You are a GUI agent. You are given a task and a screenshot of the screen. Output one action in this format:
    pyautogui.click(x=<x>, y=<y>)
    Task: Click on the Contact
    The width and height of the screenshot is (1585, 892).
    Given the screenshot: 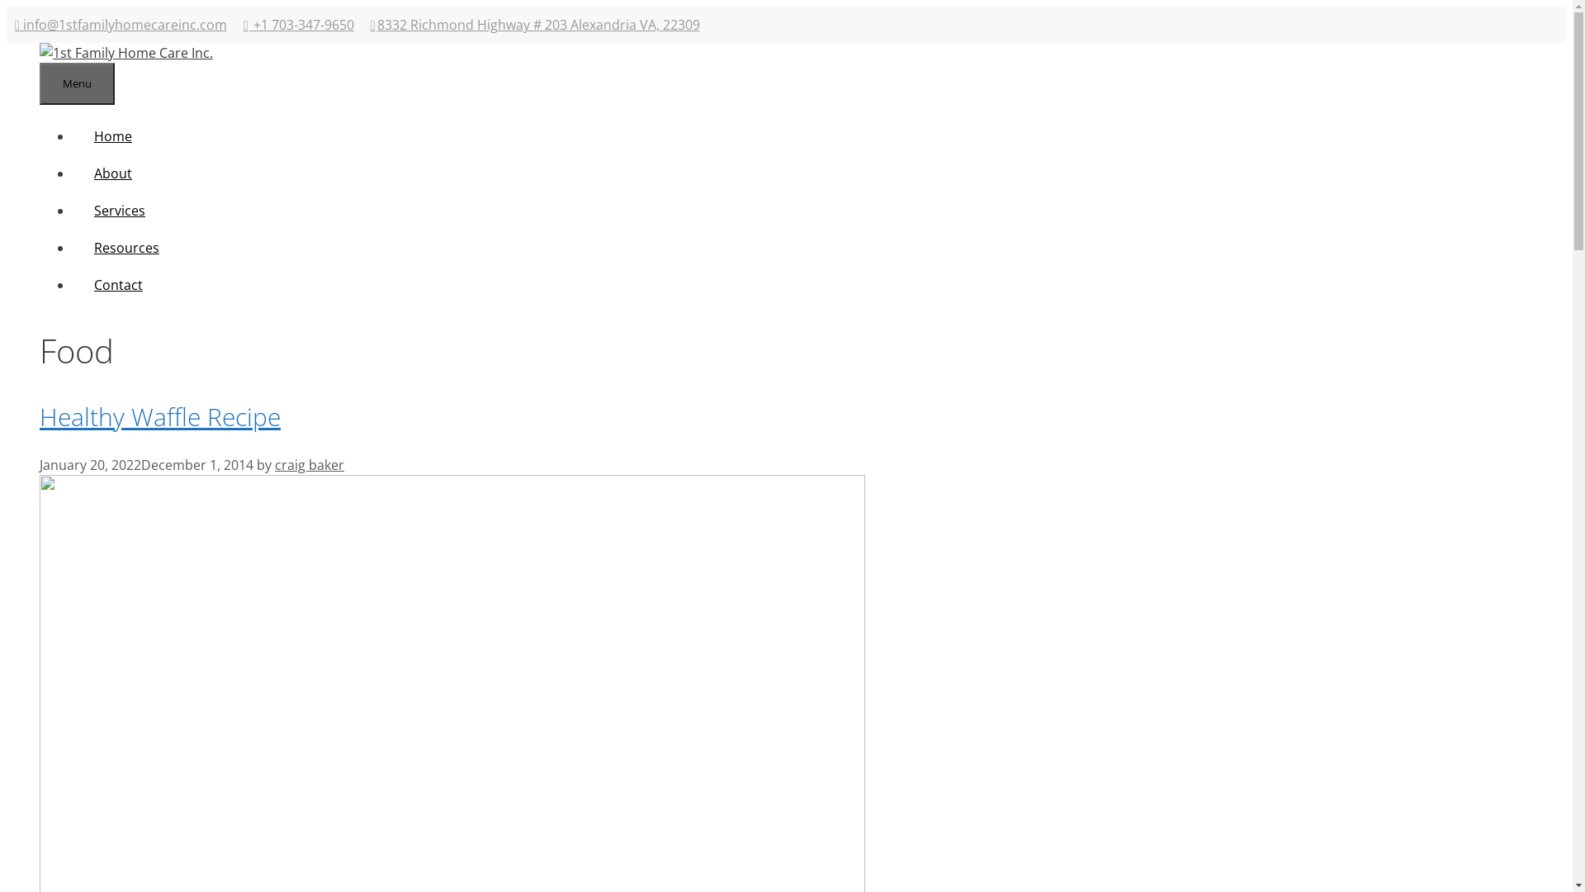 What is the action you would take?
    pyautogui.click(x=119, y=285)
    